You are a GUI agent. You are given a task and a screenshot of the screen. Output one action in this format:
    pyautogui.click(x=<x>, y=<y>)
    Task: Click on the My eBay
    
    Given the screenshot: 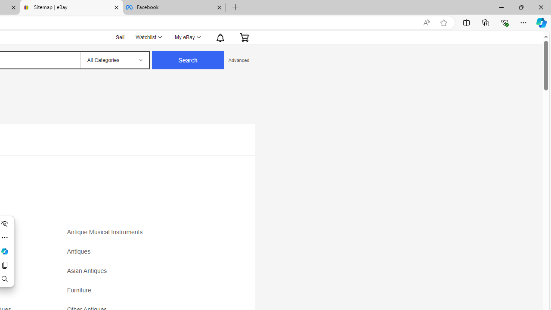 What is the action you would take?
    pyautogui.click(x=187, y=37)
    